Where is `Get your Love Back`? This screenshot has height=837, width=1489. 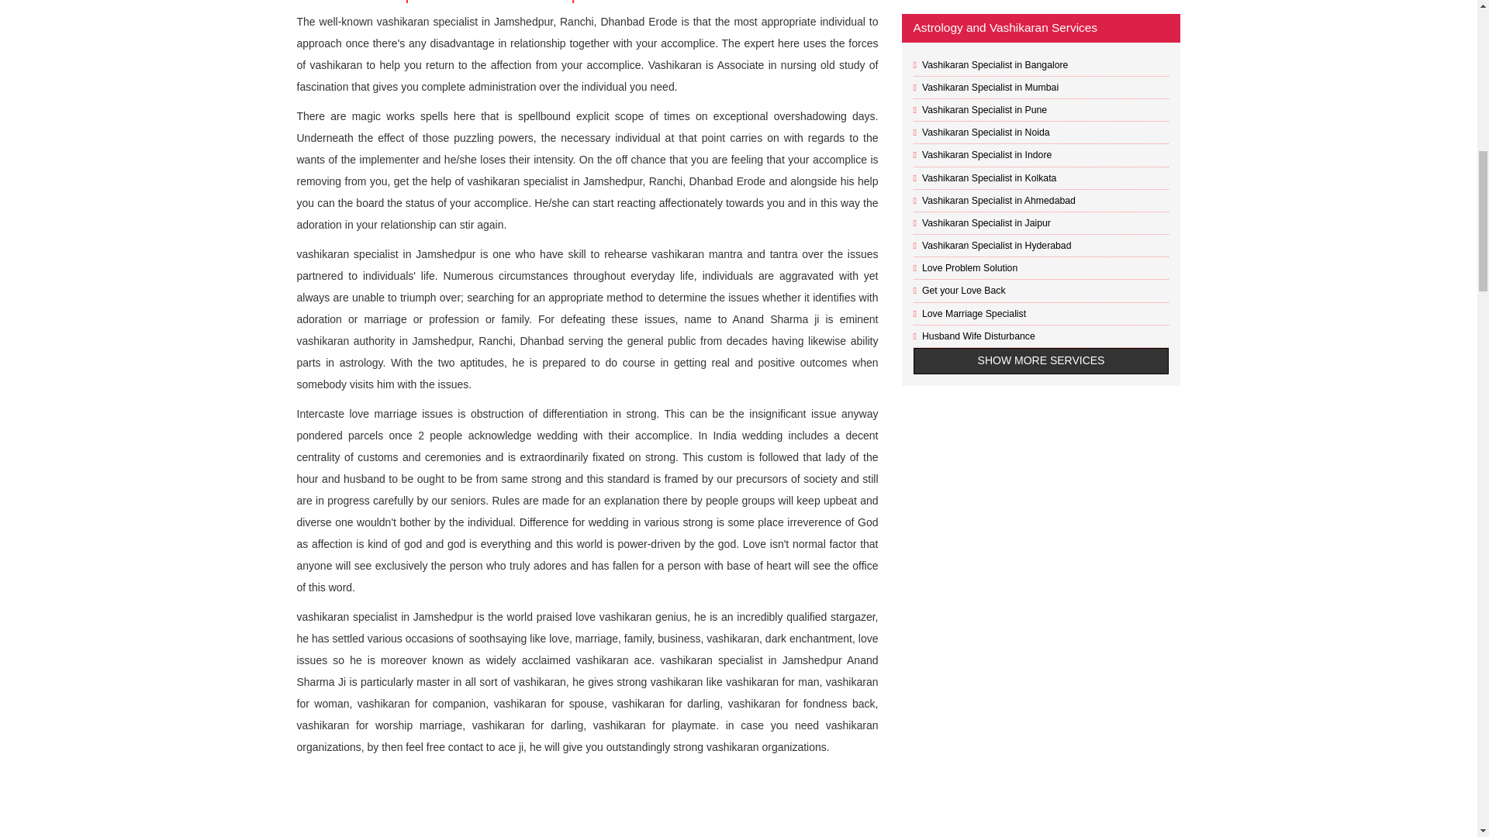 Get your Love Back is located at coordinates (963, 291).